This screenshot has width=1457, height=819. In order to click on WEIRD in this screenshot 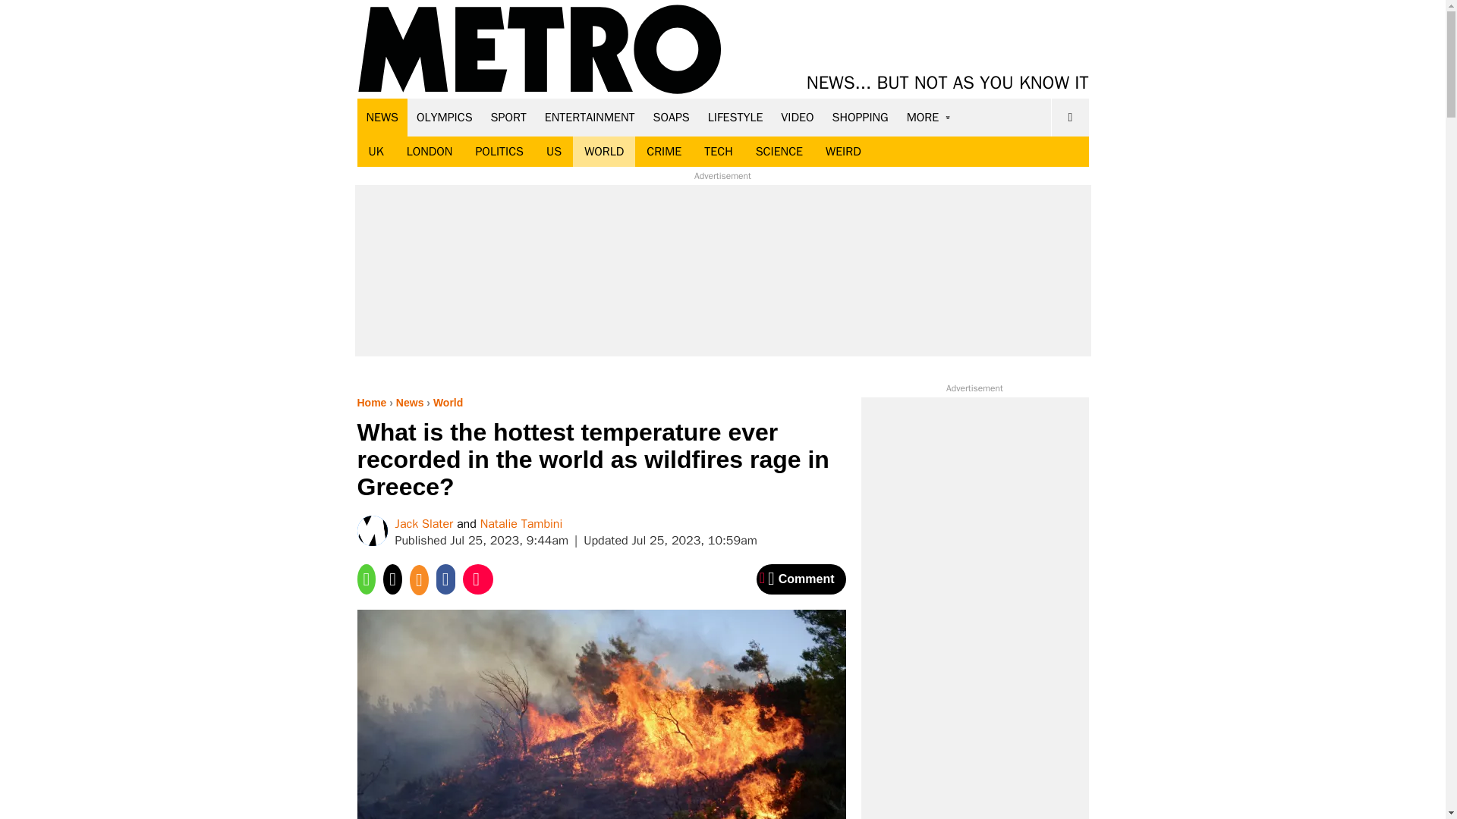, I will do `click(844, 152)`.